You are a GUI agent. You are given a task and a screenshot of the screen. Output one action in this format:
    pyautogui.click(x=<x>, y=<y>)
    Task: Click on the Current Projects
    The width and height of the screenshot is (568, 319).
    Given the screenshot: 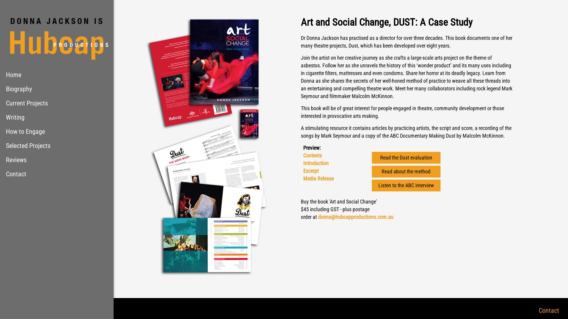 What is the action you would take?
    pyautogui.click(x=57, y=103)
    